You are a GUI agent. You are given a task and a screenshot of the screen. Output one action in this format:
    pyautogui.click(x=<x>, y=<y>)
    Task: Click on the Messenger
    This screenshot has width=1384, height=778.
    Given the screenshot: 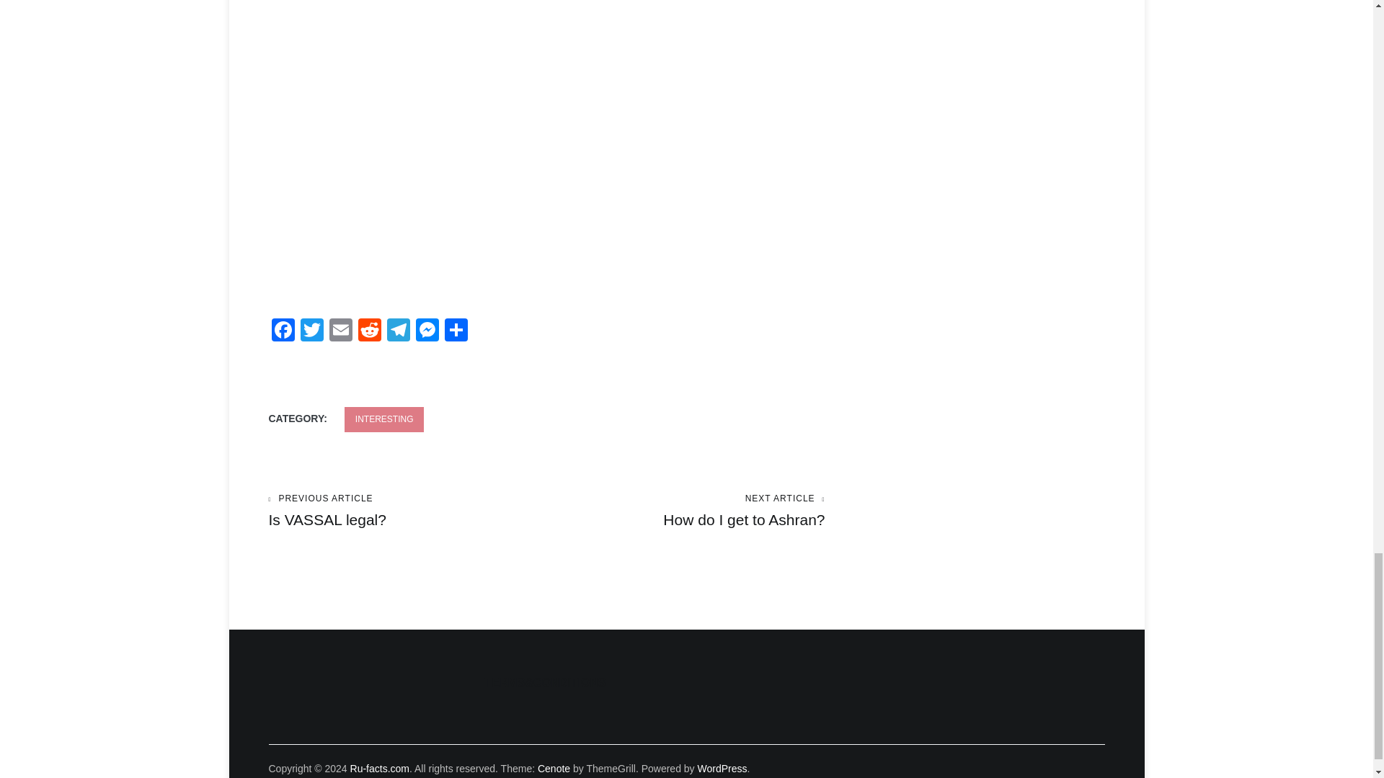 What is the action you would take?
    pyautogui.click(x=283, y=331)
    